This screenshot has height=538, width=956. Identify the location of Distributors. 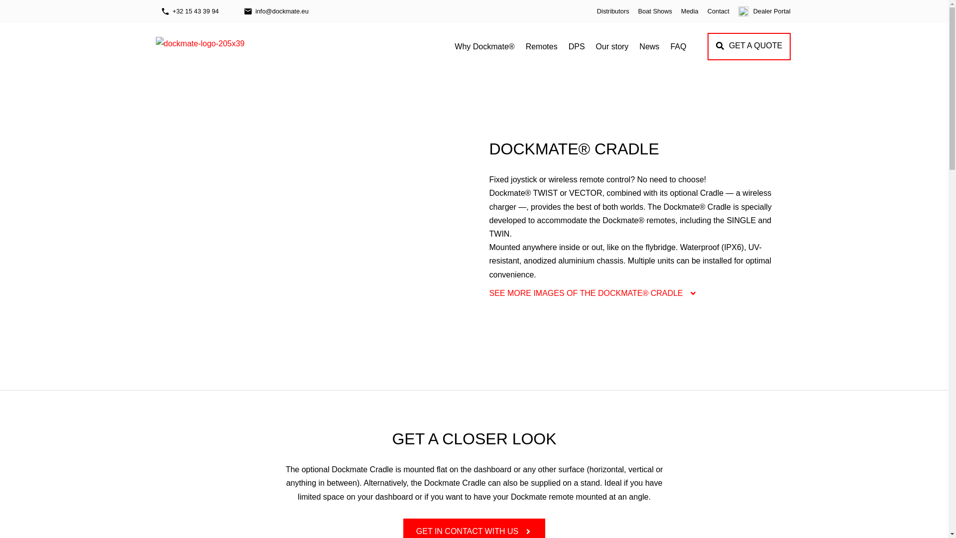
(613, 11).